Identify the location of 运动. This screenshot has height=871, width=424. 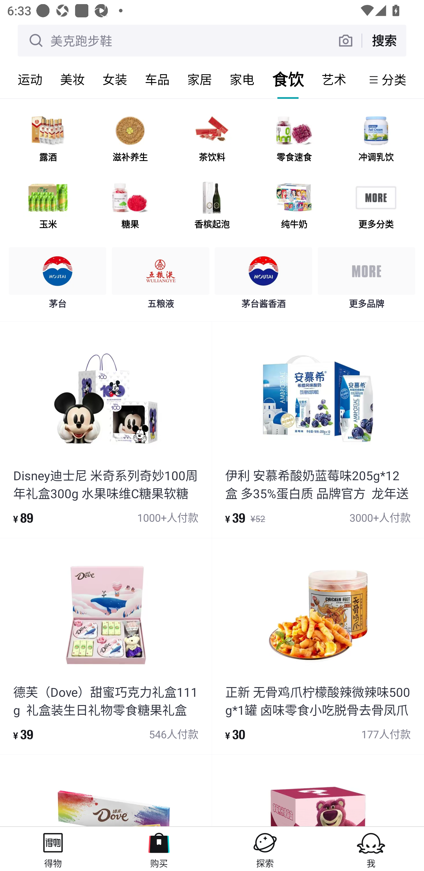
(30, 79).